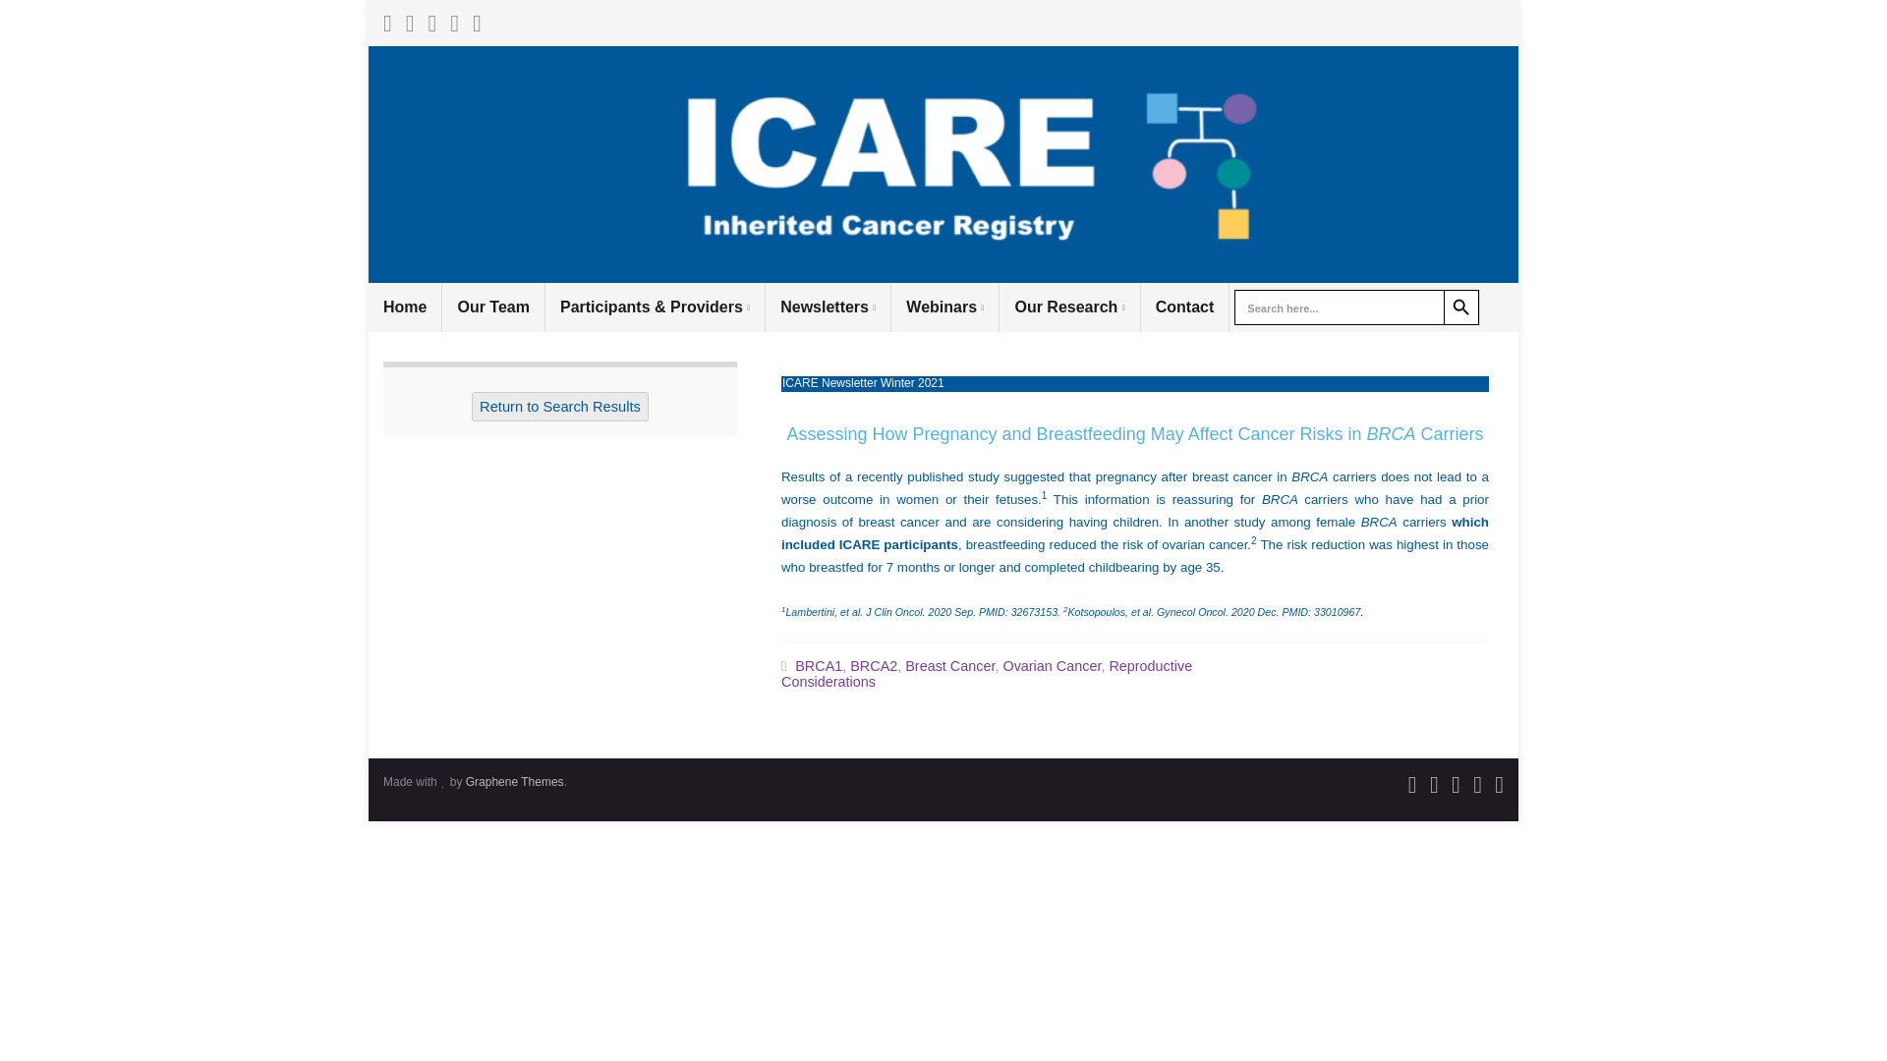 Image resolution: width=1887 pixels, height=1061 pixels. Describe the element at coordinates (1460, 307) in the screenshot. I see `Search Button` at that location.